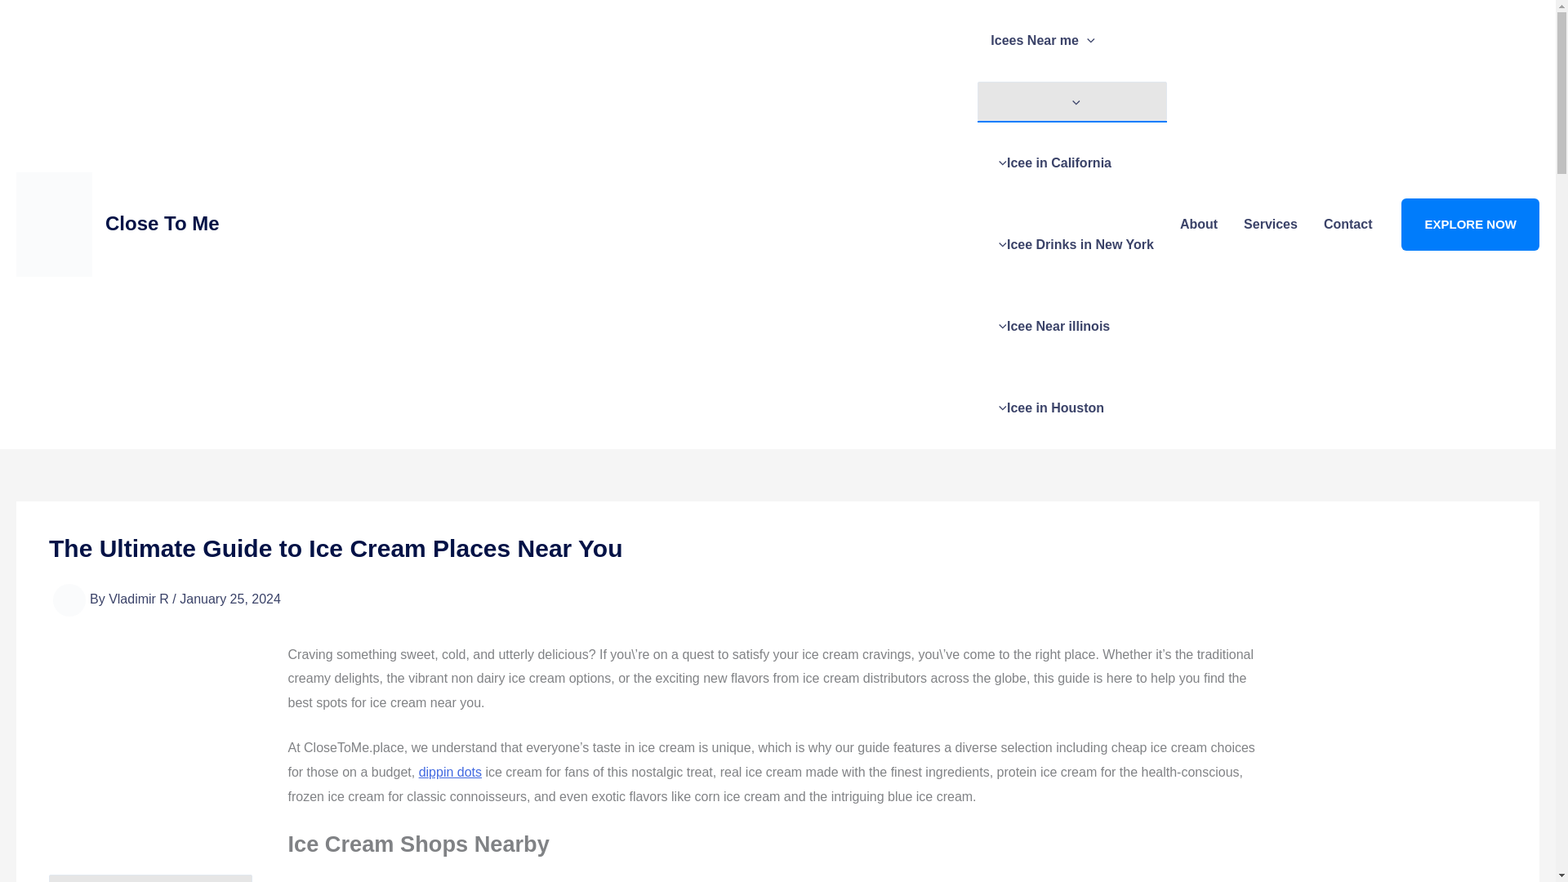  I want to click on Find Nearby Ice Cream Shops, so click(150, 879).